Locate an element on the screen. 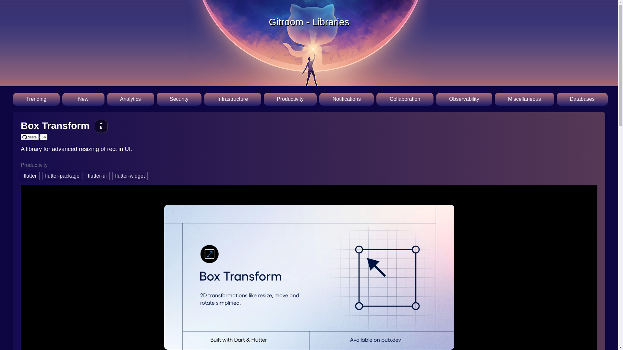  Trending is located at coordinates (36, 99).